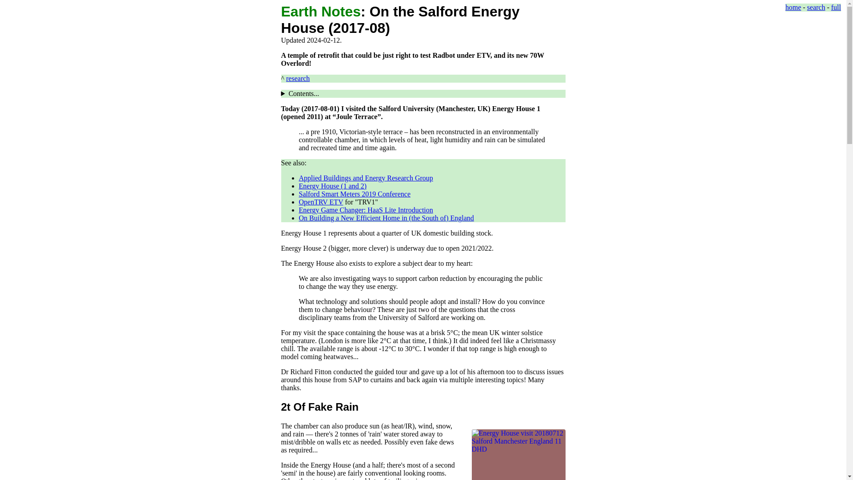  Describe the element at coordinates (355, 194) in the screenshot. I see `Salford Smart Meters 2019 Conference` at that location.